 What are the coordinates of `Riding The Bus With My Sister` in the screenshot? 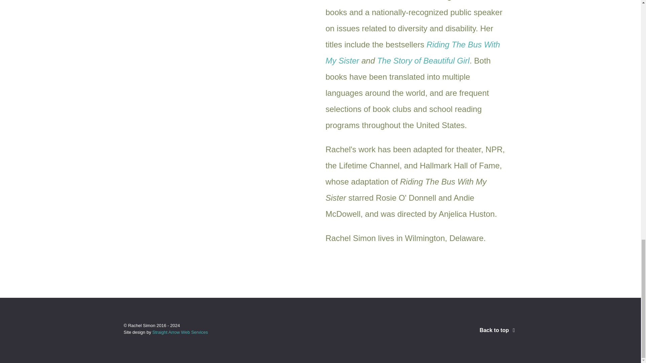 It's located at (412, 52).